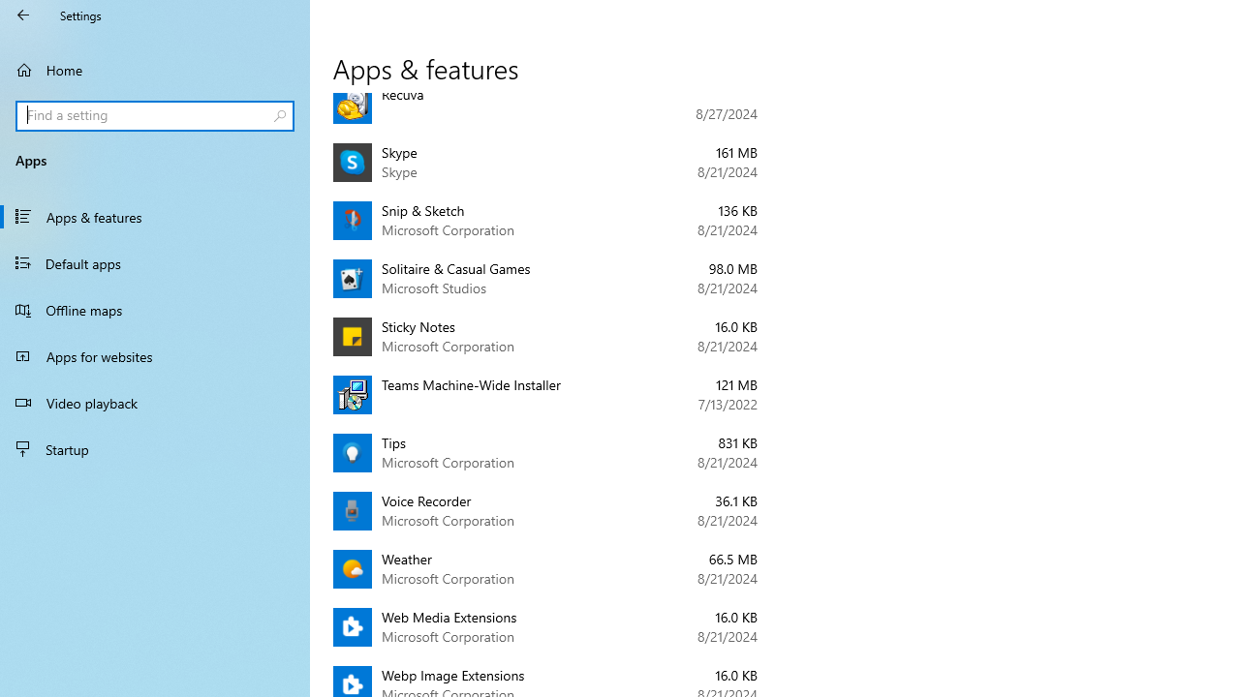 The image size is (1240, 697). Describe the element at coordinates (155, 310) in the screenshot. I see `Offline maps` at that location.